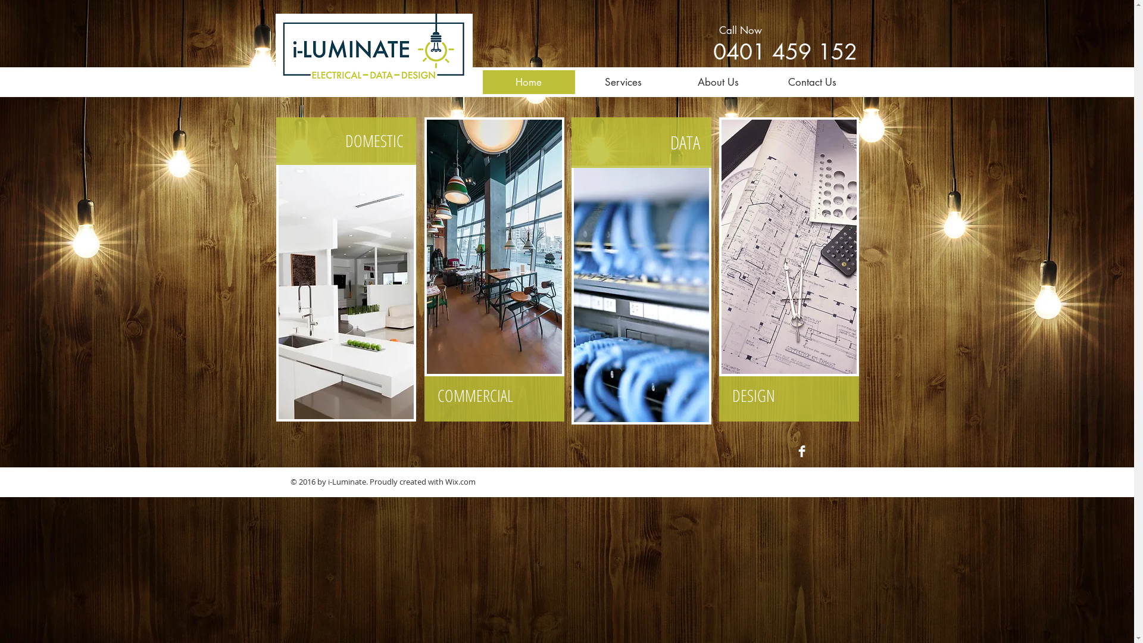  What do you see at coordinates (374, 49) in the screenshot?
I see `iLuminate_LogoWEB_edited.png` at bounding box center [374, 49].